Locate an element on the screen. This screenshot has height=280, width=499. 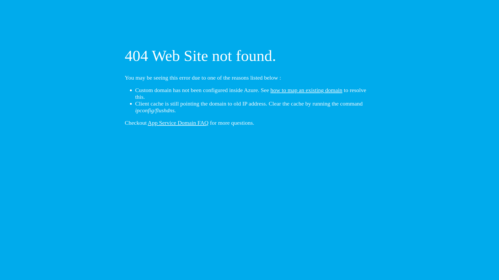
App Service Domain FAQ is located at coordinates (178, 123).